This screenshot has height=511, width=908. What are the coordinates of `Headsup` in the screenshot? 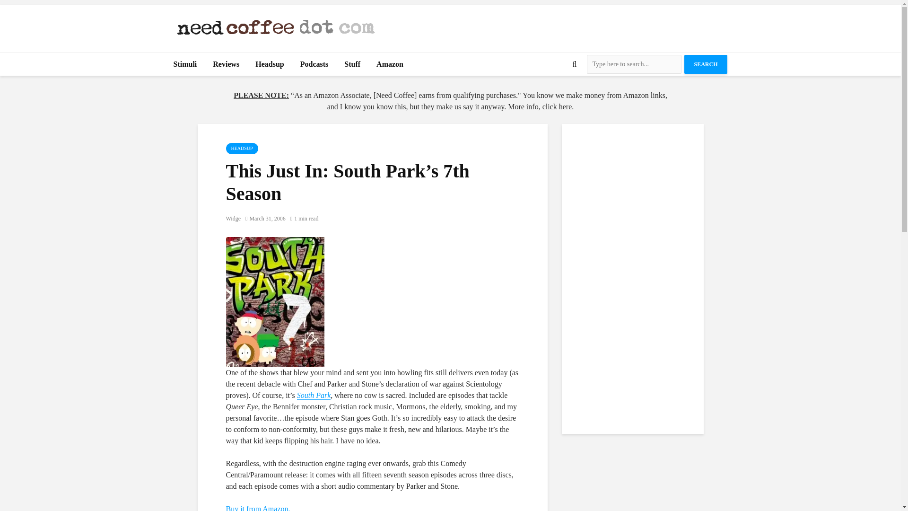 It's located at (269, 64).